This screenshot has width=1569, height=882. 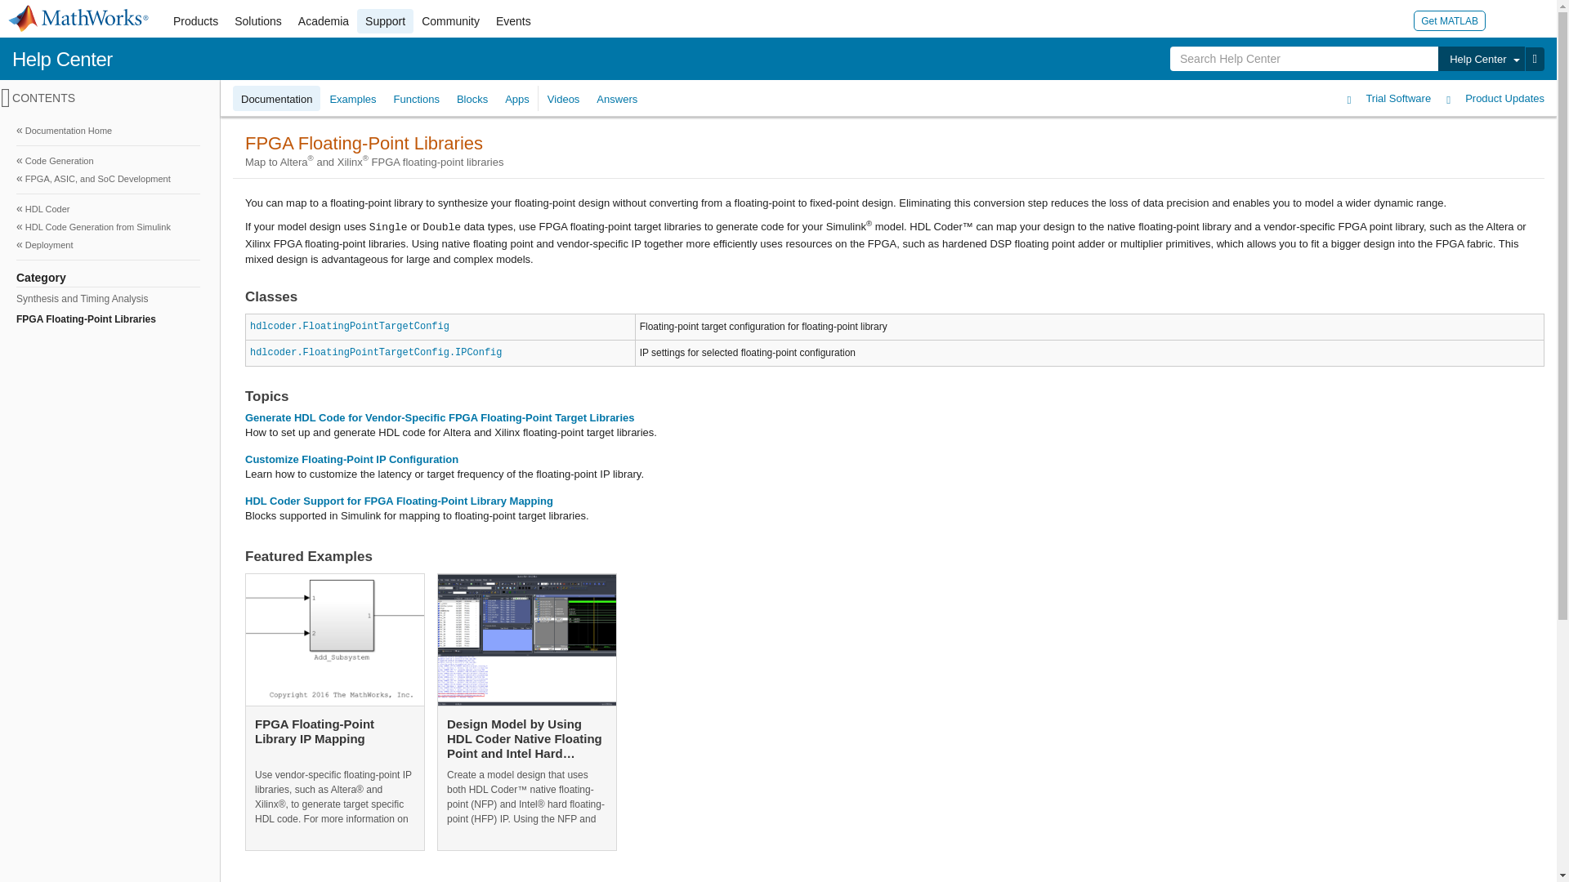 What do you see at coordinates (451, 21) in the screenshot?
I see `Community` at bounding box center [451, 21].